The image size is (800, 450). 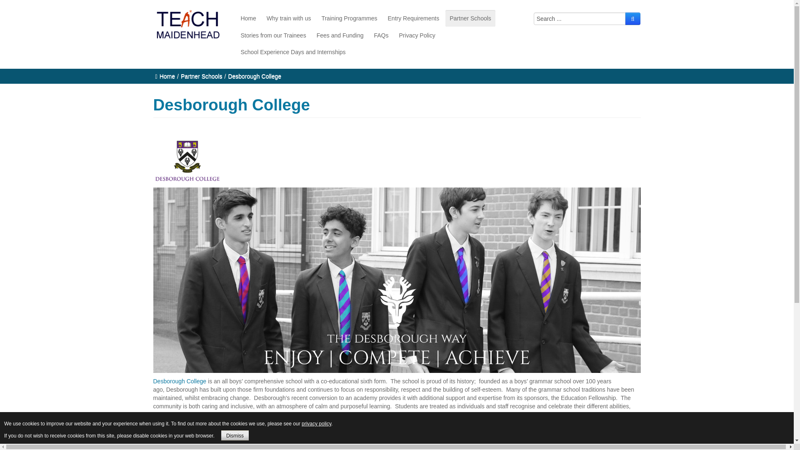 What do you see at coordinates (156, 77) in the screenshot?
I see `You are here: ` at bounding box center [156, 77].